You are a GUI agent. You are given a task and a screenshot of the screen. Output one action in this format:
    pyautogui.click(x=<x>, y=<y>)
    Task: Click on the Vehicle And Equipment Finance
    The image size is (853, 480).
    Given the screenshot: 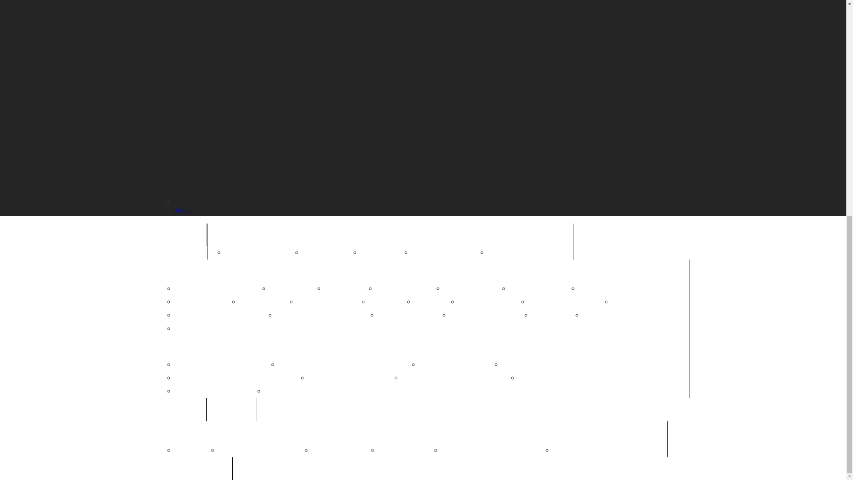 What is the action you would take?
    pyautogui.click(x=636, y=316)
    